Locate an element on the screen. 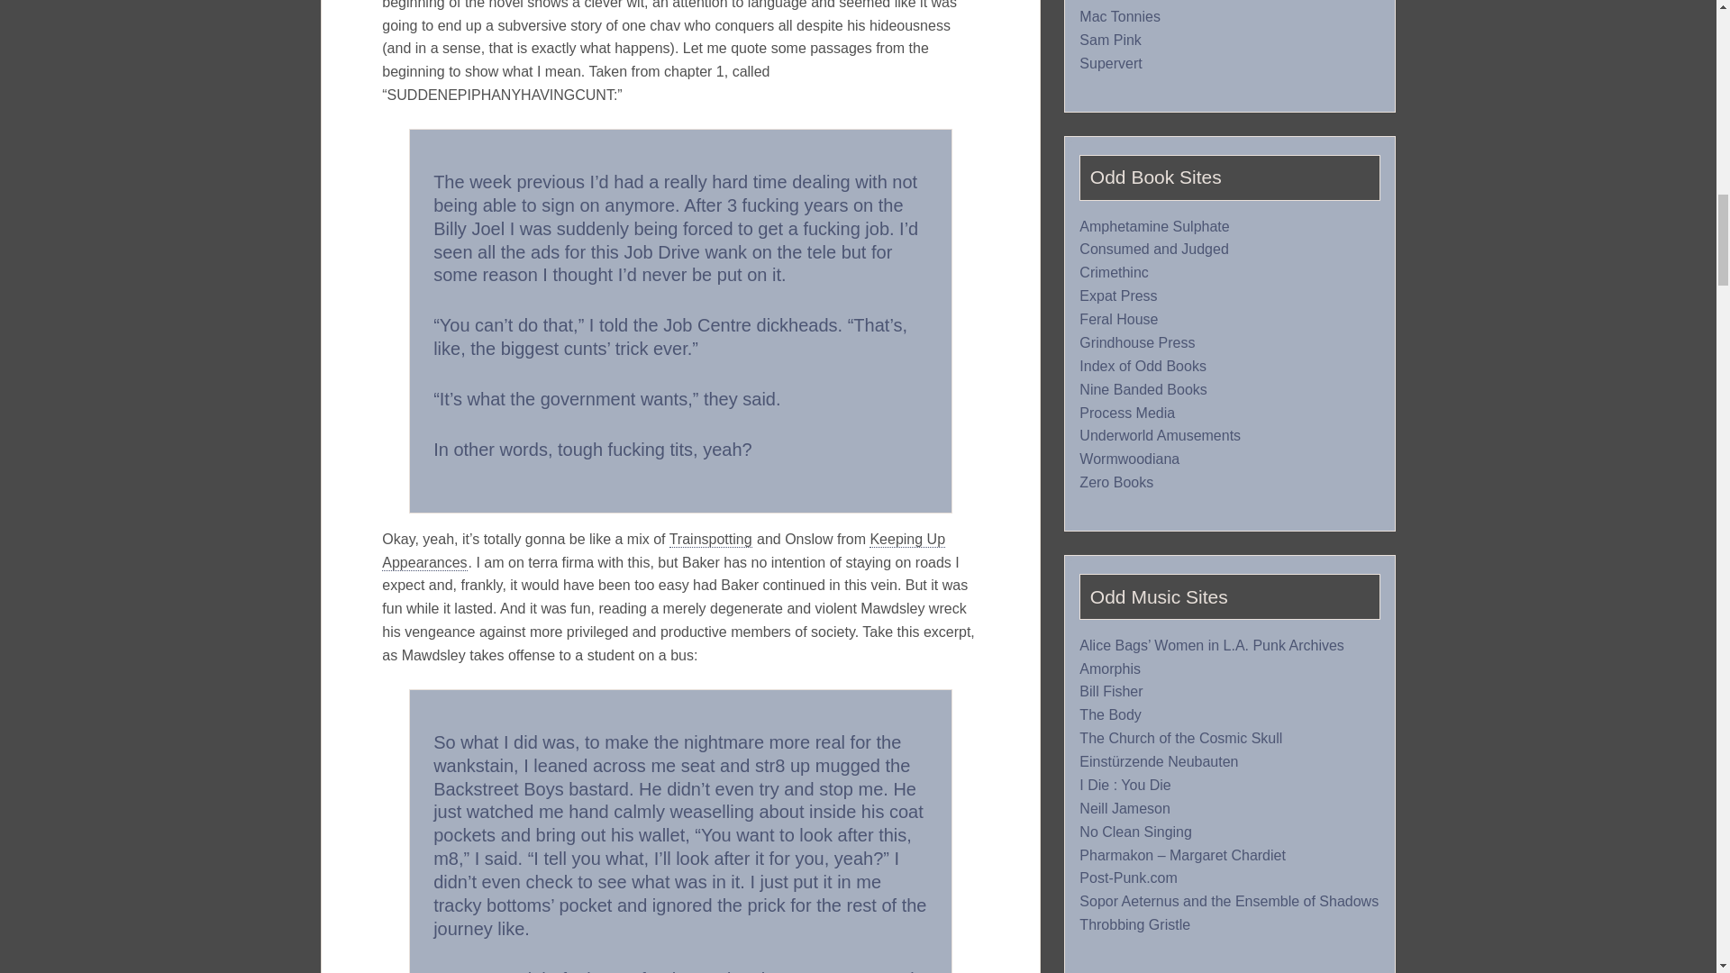 The image size is (1730, 973). Trainspotting is located at coordinates (711, 539).